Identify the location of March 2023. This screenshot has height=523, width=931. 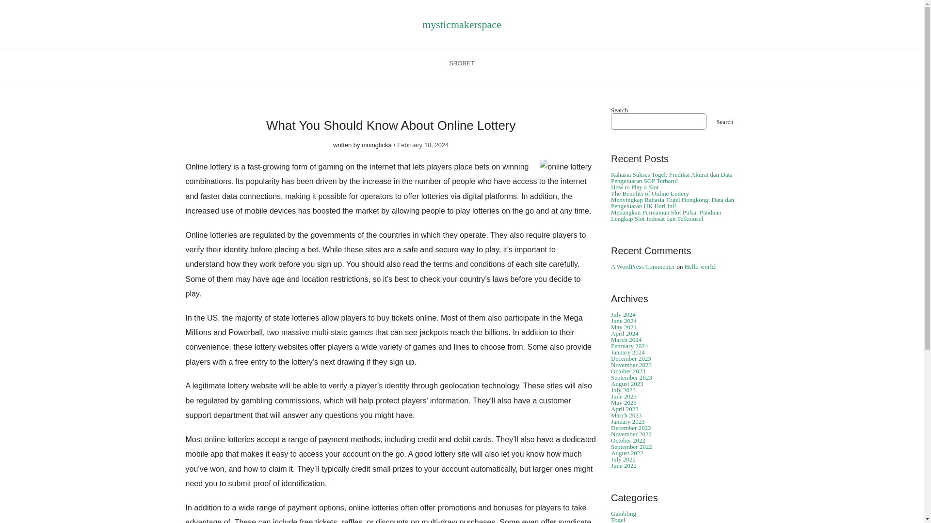
(626, 415).